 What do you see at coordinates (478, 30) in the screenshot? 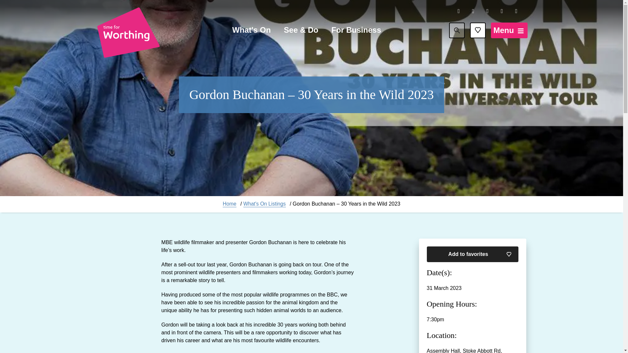
I see `Favourites` at bounding box center [478, 30].